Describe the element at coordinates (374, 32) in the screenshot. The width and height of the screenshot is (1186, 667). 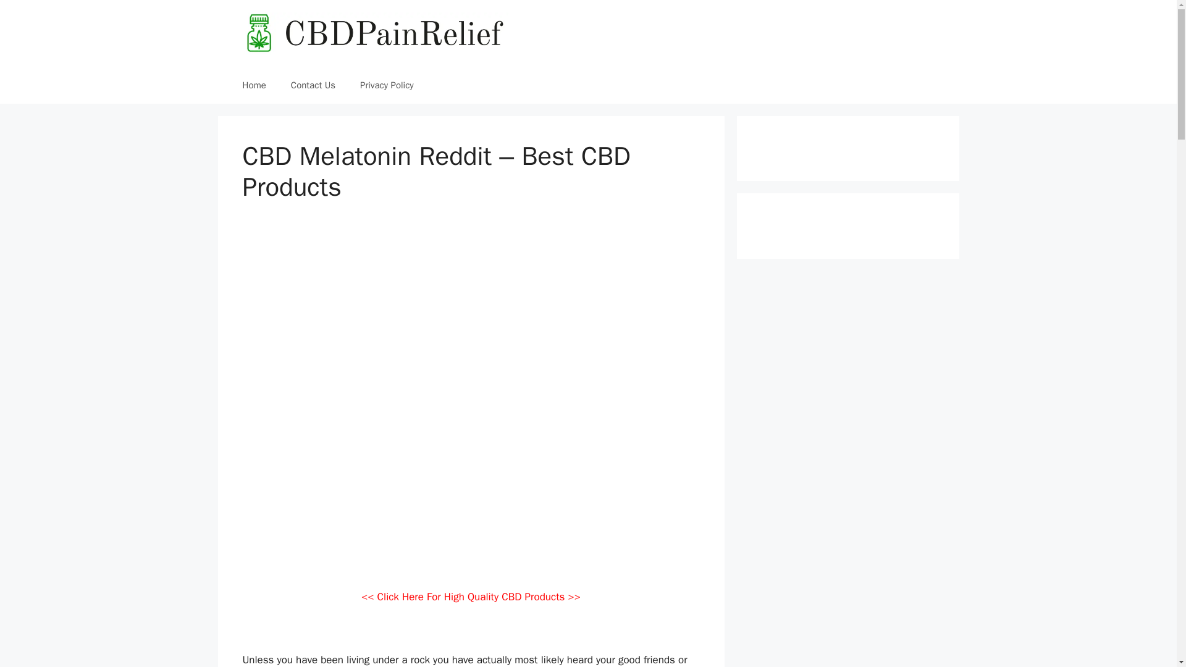
I see `CBDPainRelief` at that location.